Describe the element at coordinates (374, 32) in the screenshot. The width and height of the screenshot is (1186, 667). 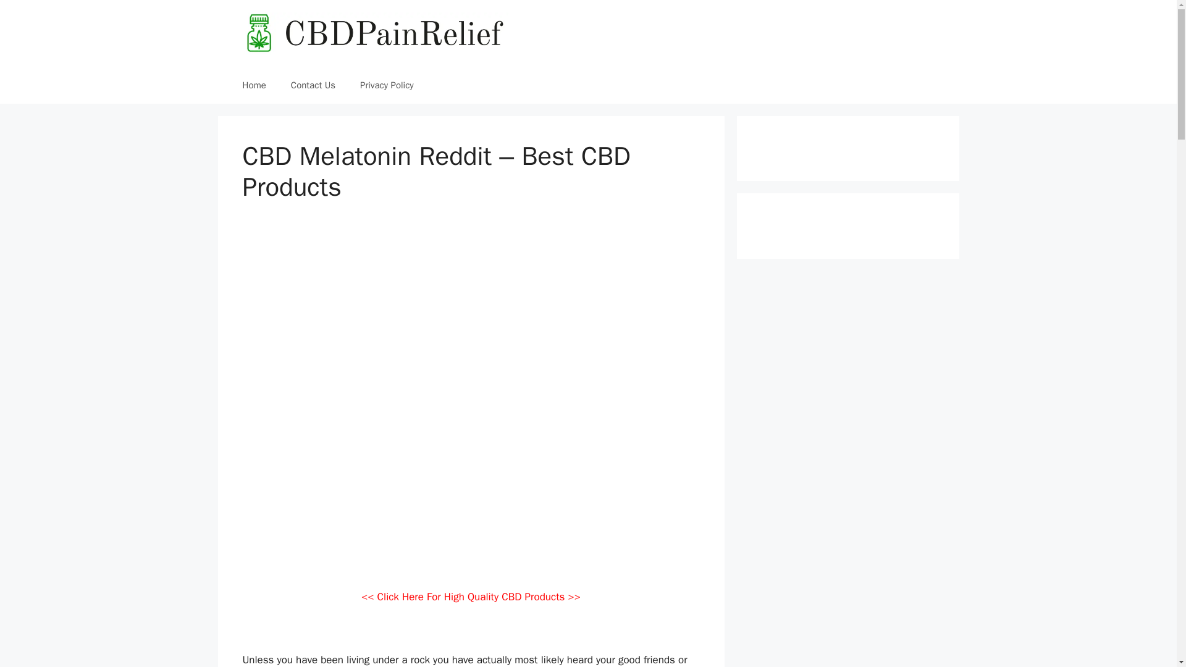
I see `CBDPainRelief` at that location.